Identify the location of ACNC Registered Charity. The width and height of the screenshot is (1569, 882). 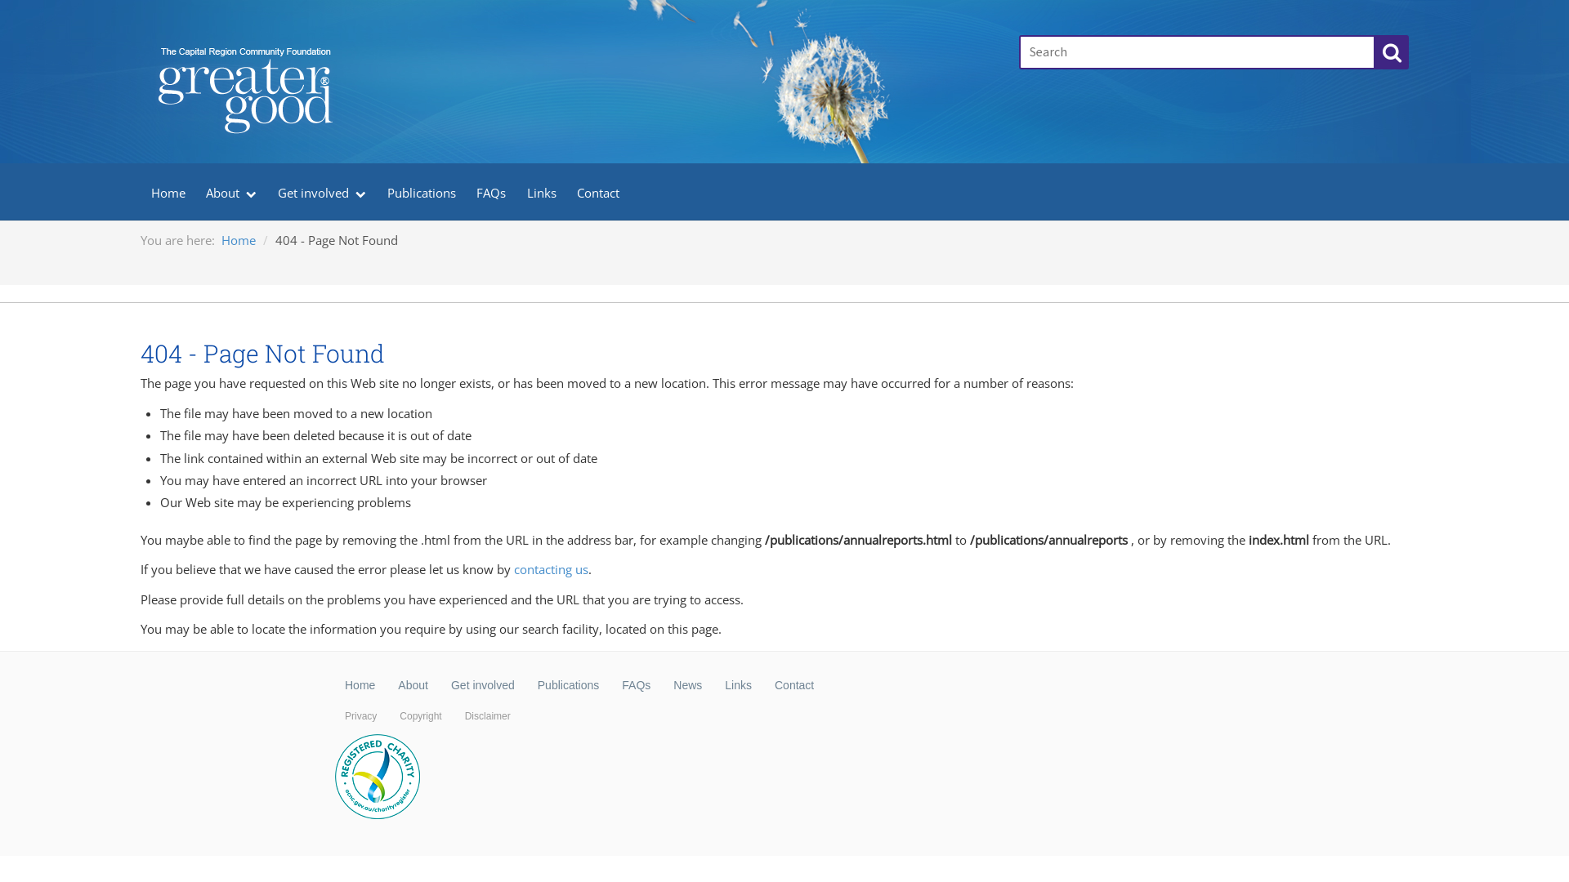
(378, 777).